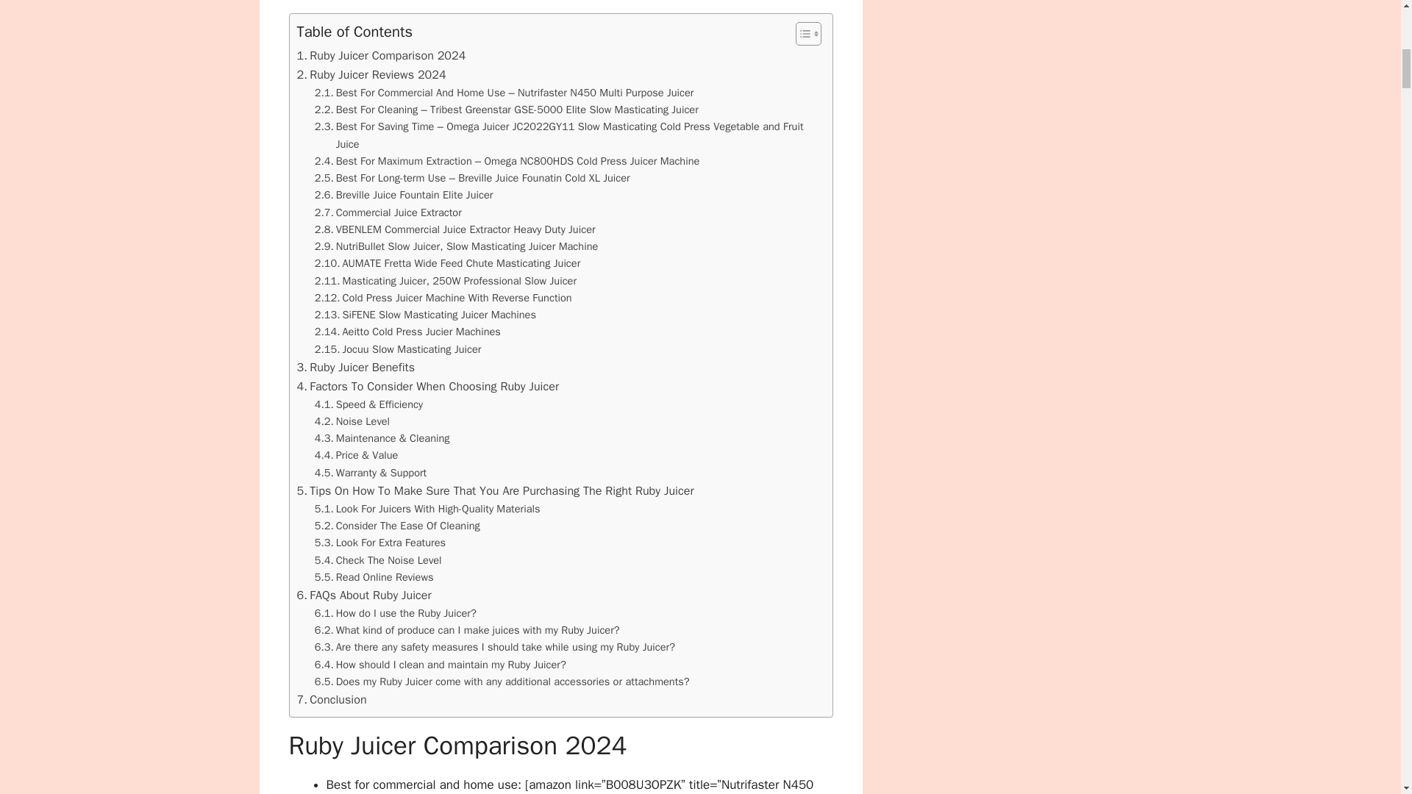 This screenshot has height=794, width=1412. I want to click on Check The Noise Level, so click(378, 559).